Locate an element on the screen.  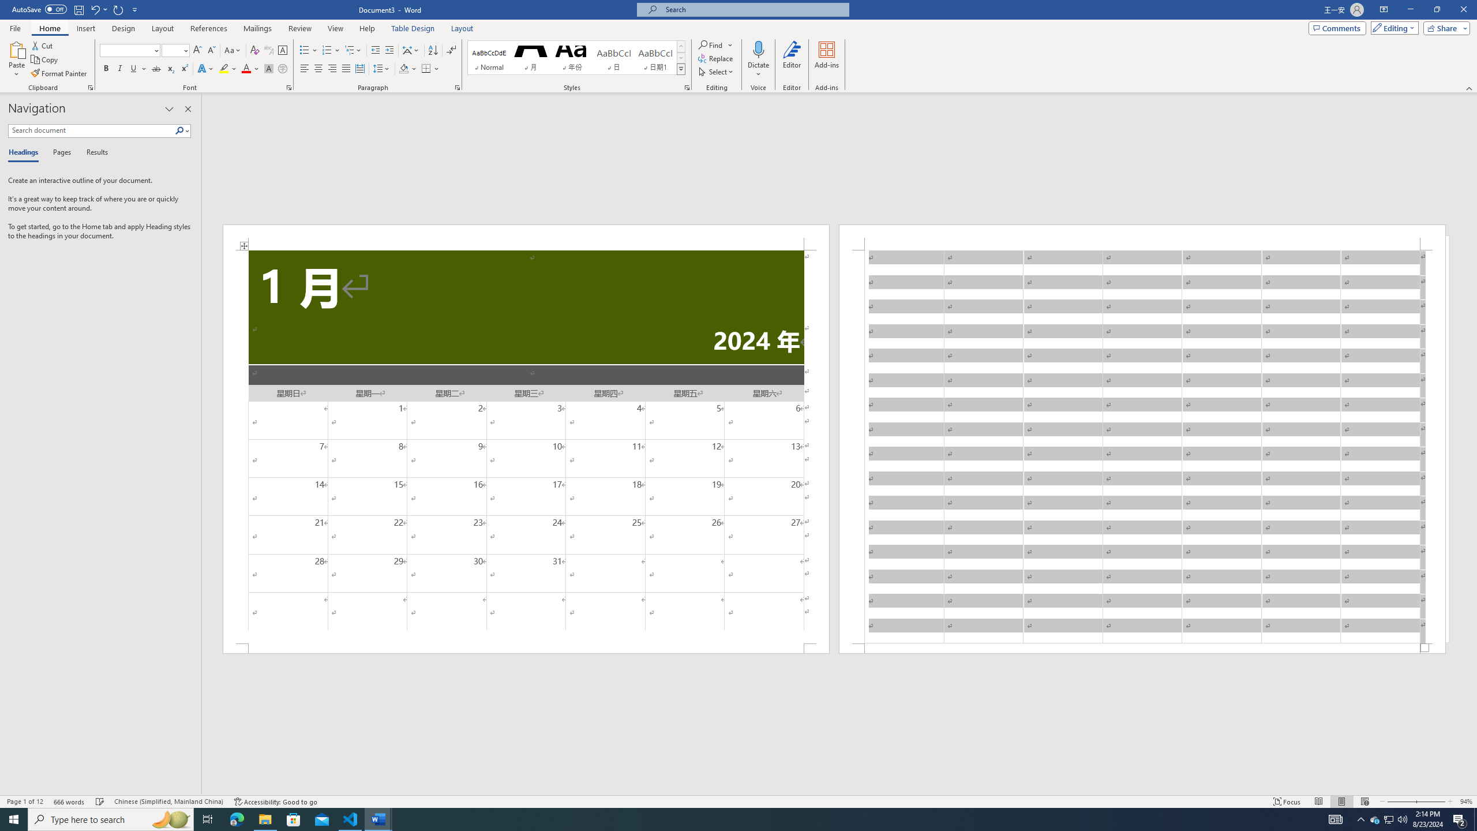
Format Painter is located at coordinates (60, 74).